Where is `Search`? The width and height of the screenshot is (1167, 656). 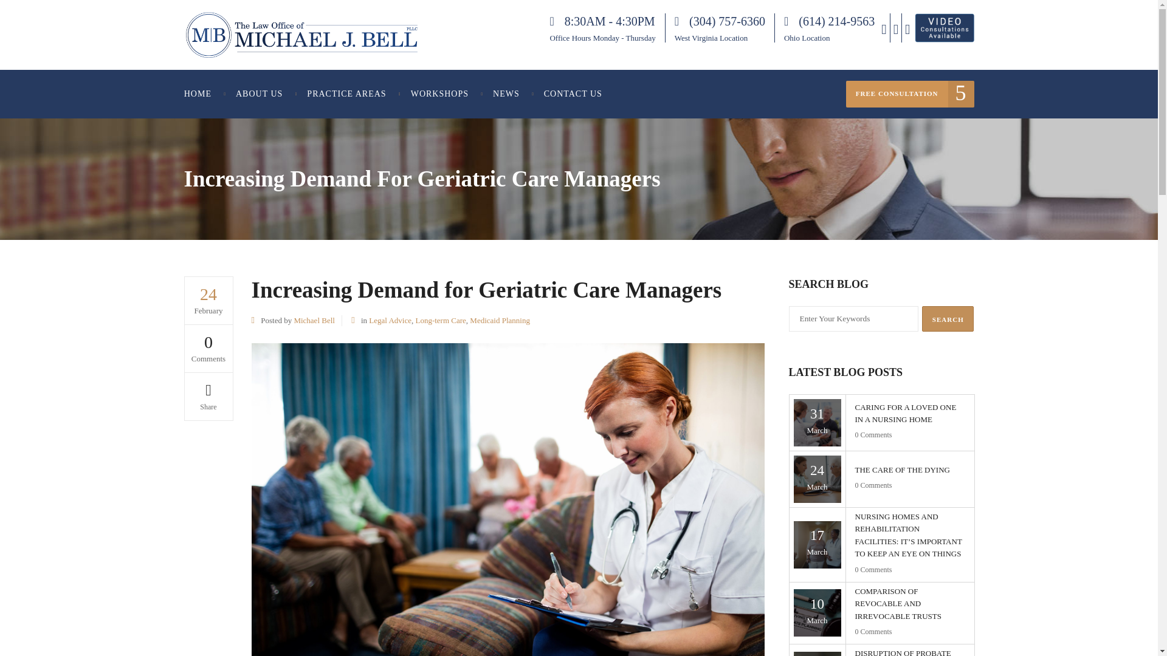 Search is located at coordinates (947, 319).